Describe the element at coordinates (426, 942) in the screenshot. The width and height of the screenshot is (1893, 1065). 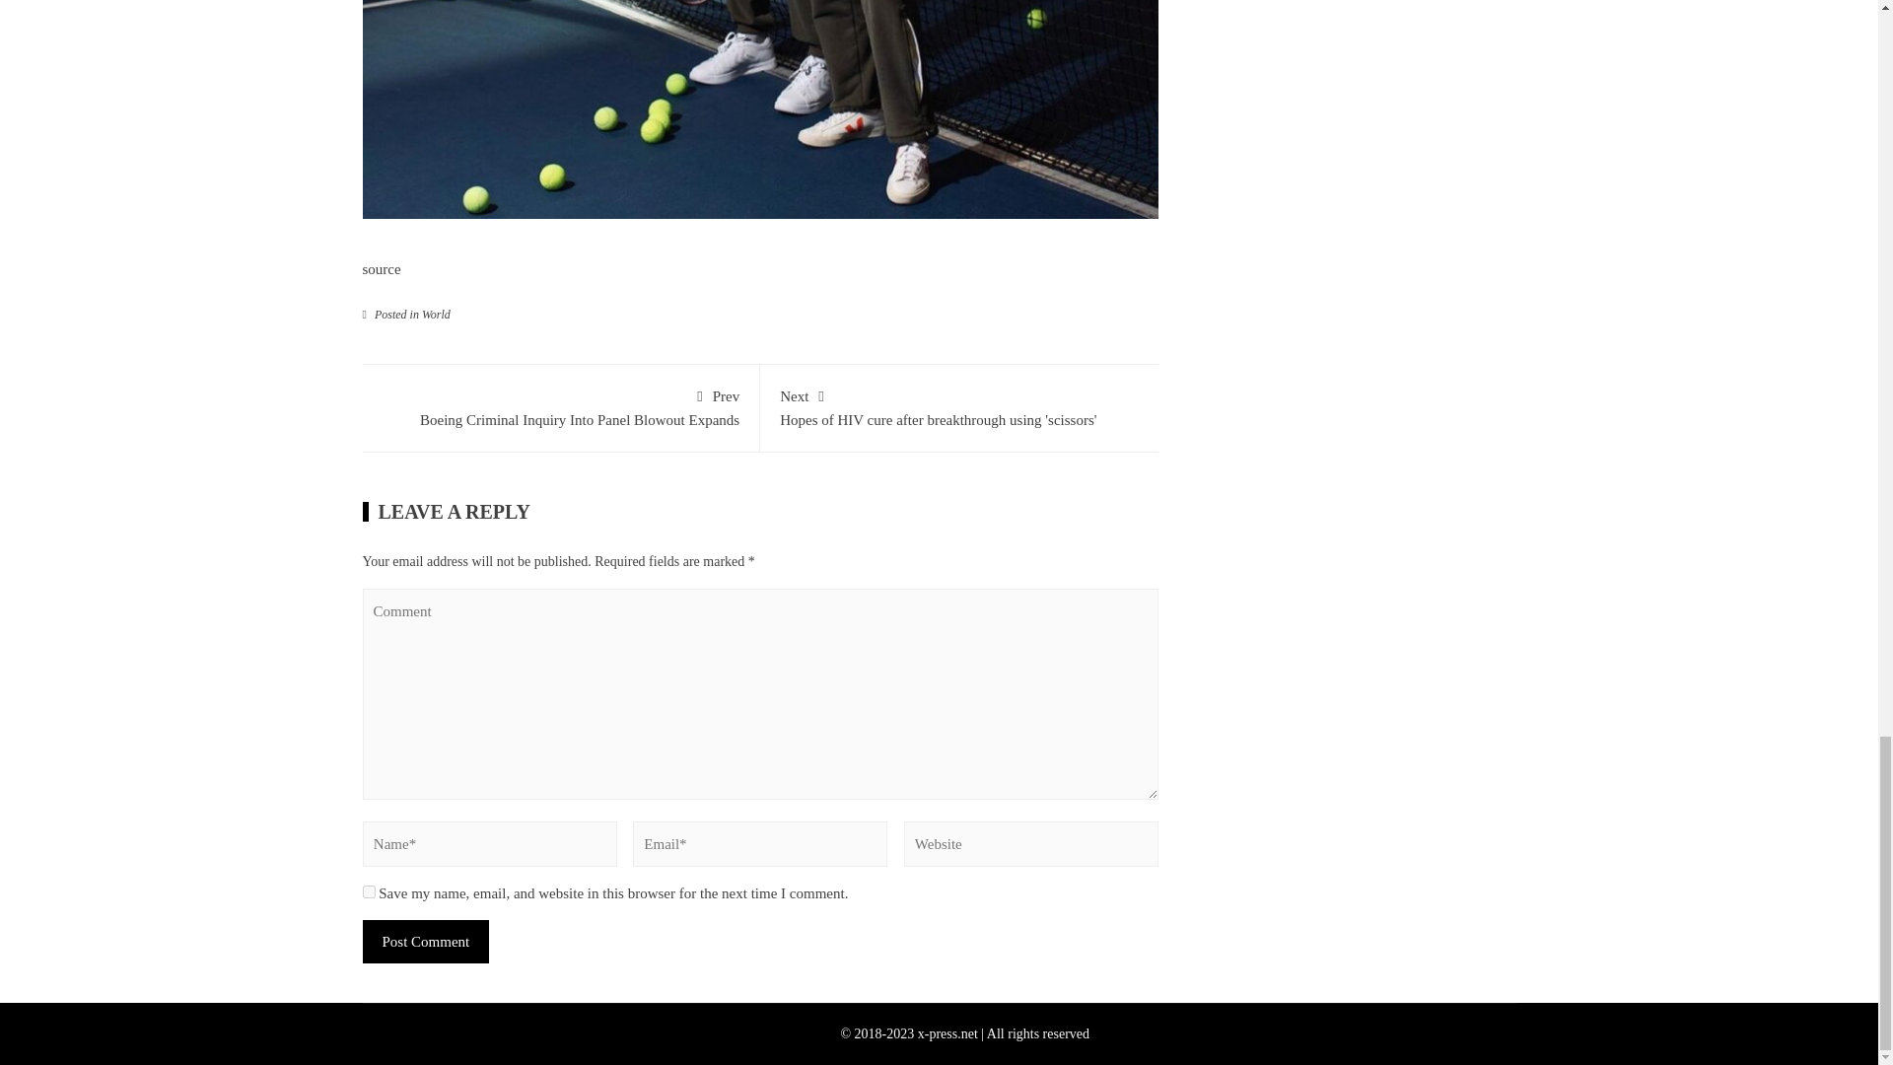
I see `yes` at that location.